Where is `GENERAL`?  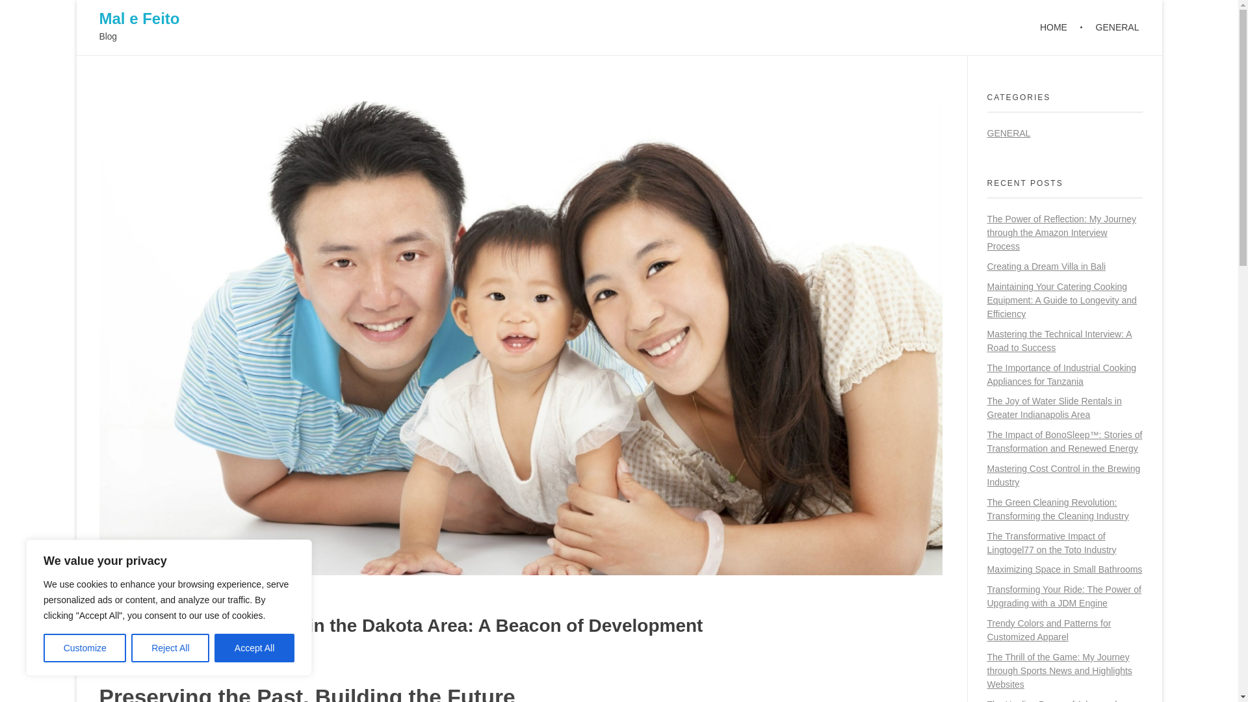 GENERAL is located at coordinates (1009, 133).